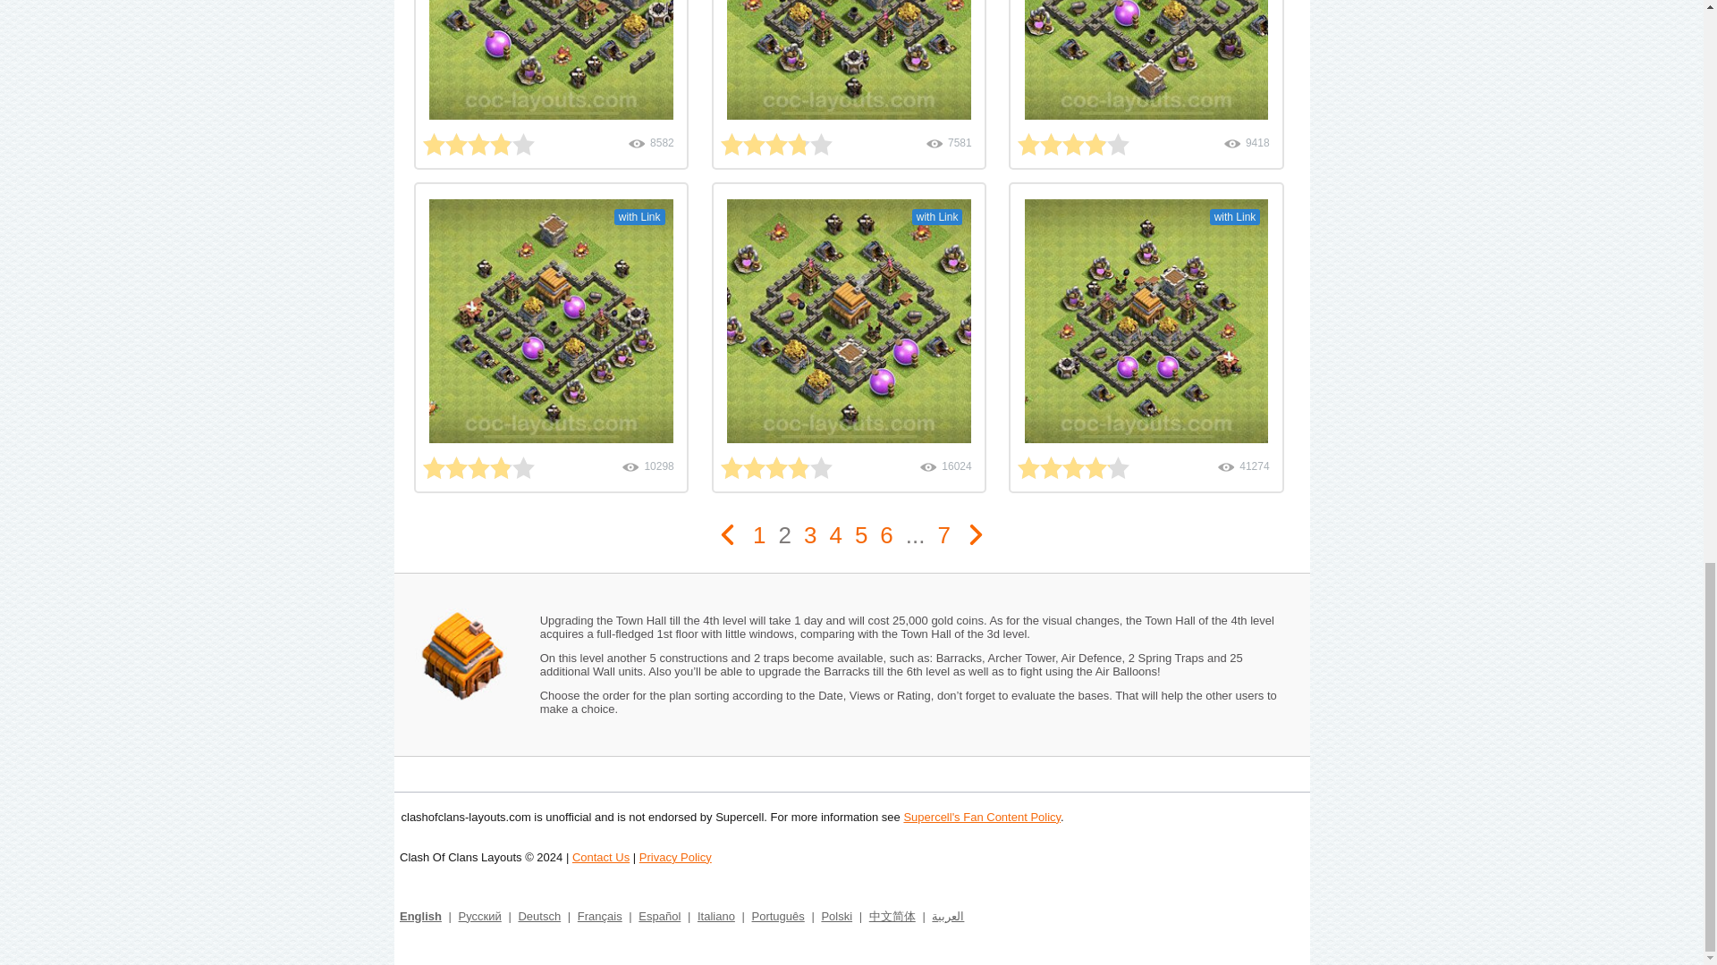 The image size is (1717, 965). Describe the element at coordinates (675, 856) in the screenshot. I see `Privacy Policy` at that location.